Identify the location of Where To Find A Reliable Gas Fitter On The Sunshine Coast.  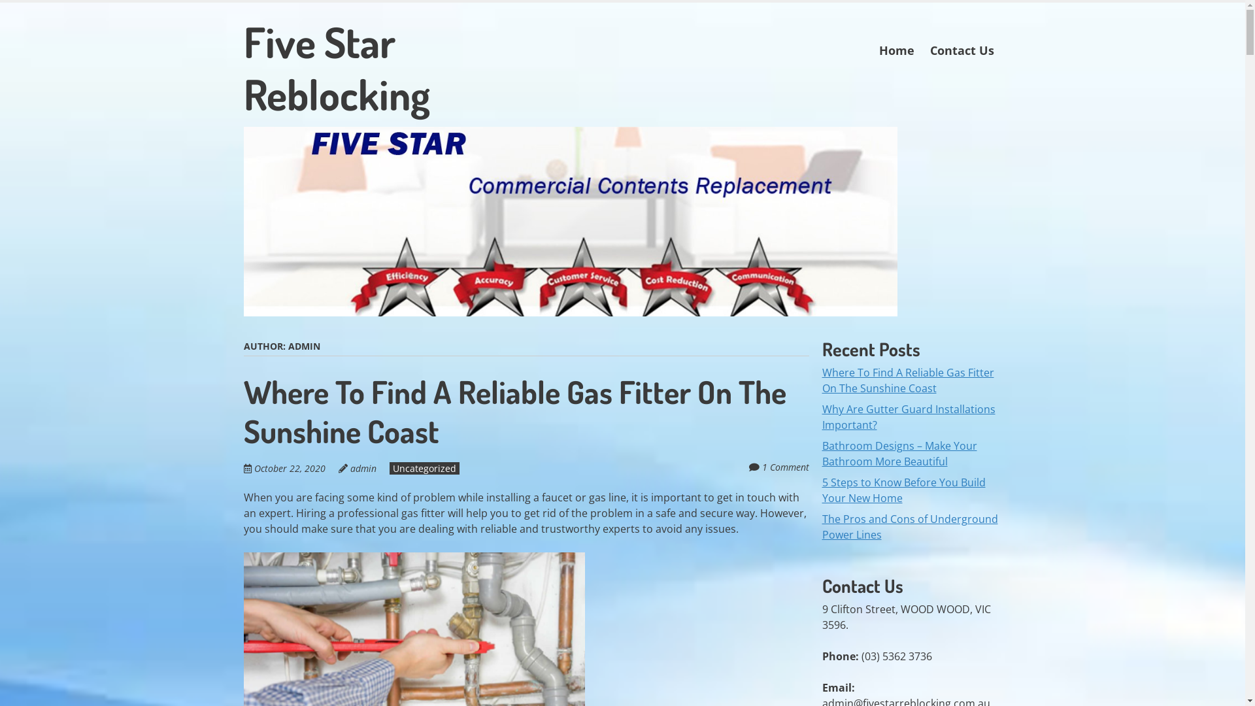
(514, 411).